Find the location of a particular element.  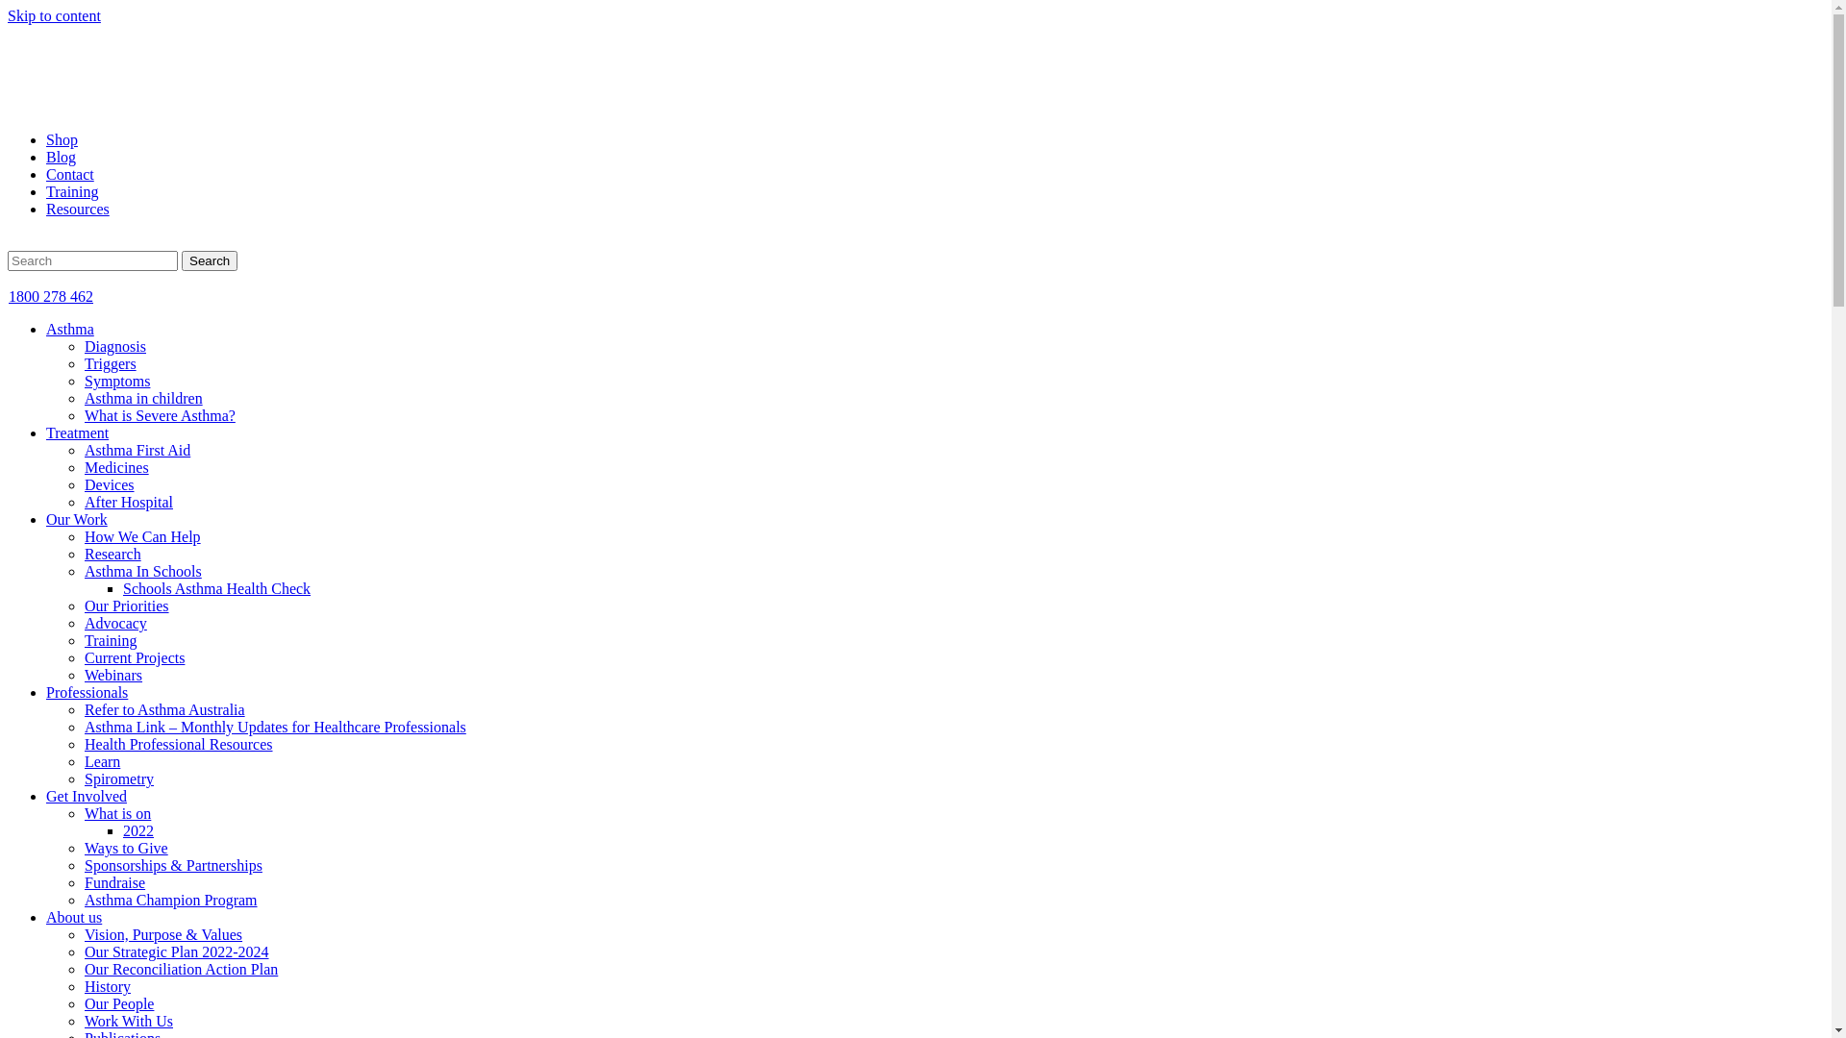

How We Can Help is located at coordinates (142, 536).